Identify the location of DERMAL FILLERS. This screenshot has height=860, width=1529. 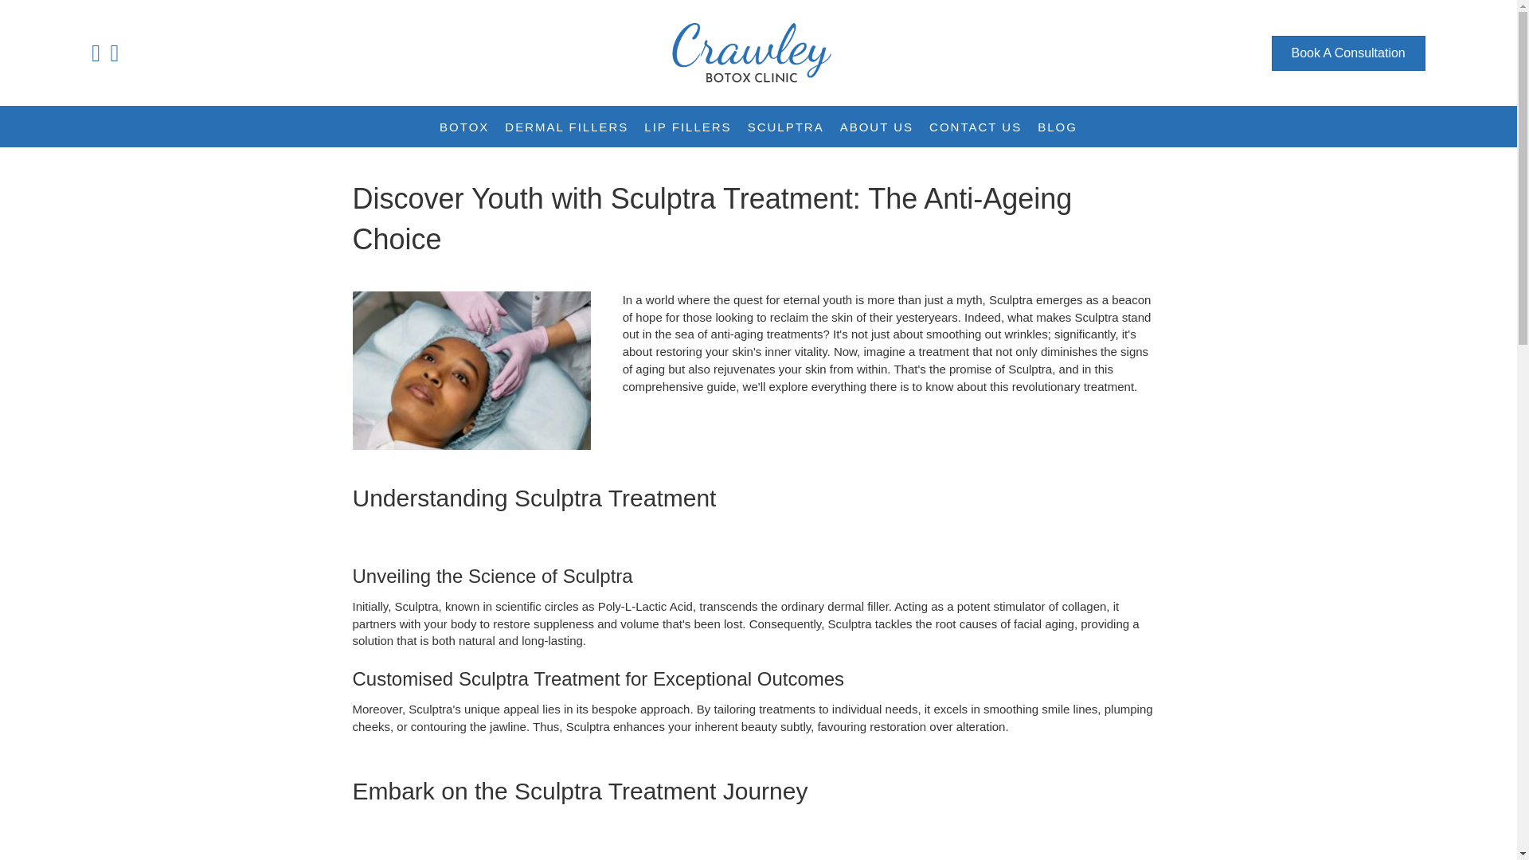
(566, 127).